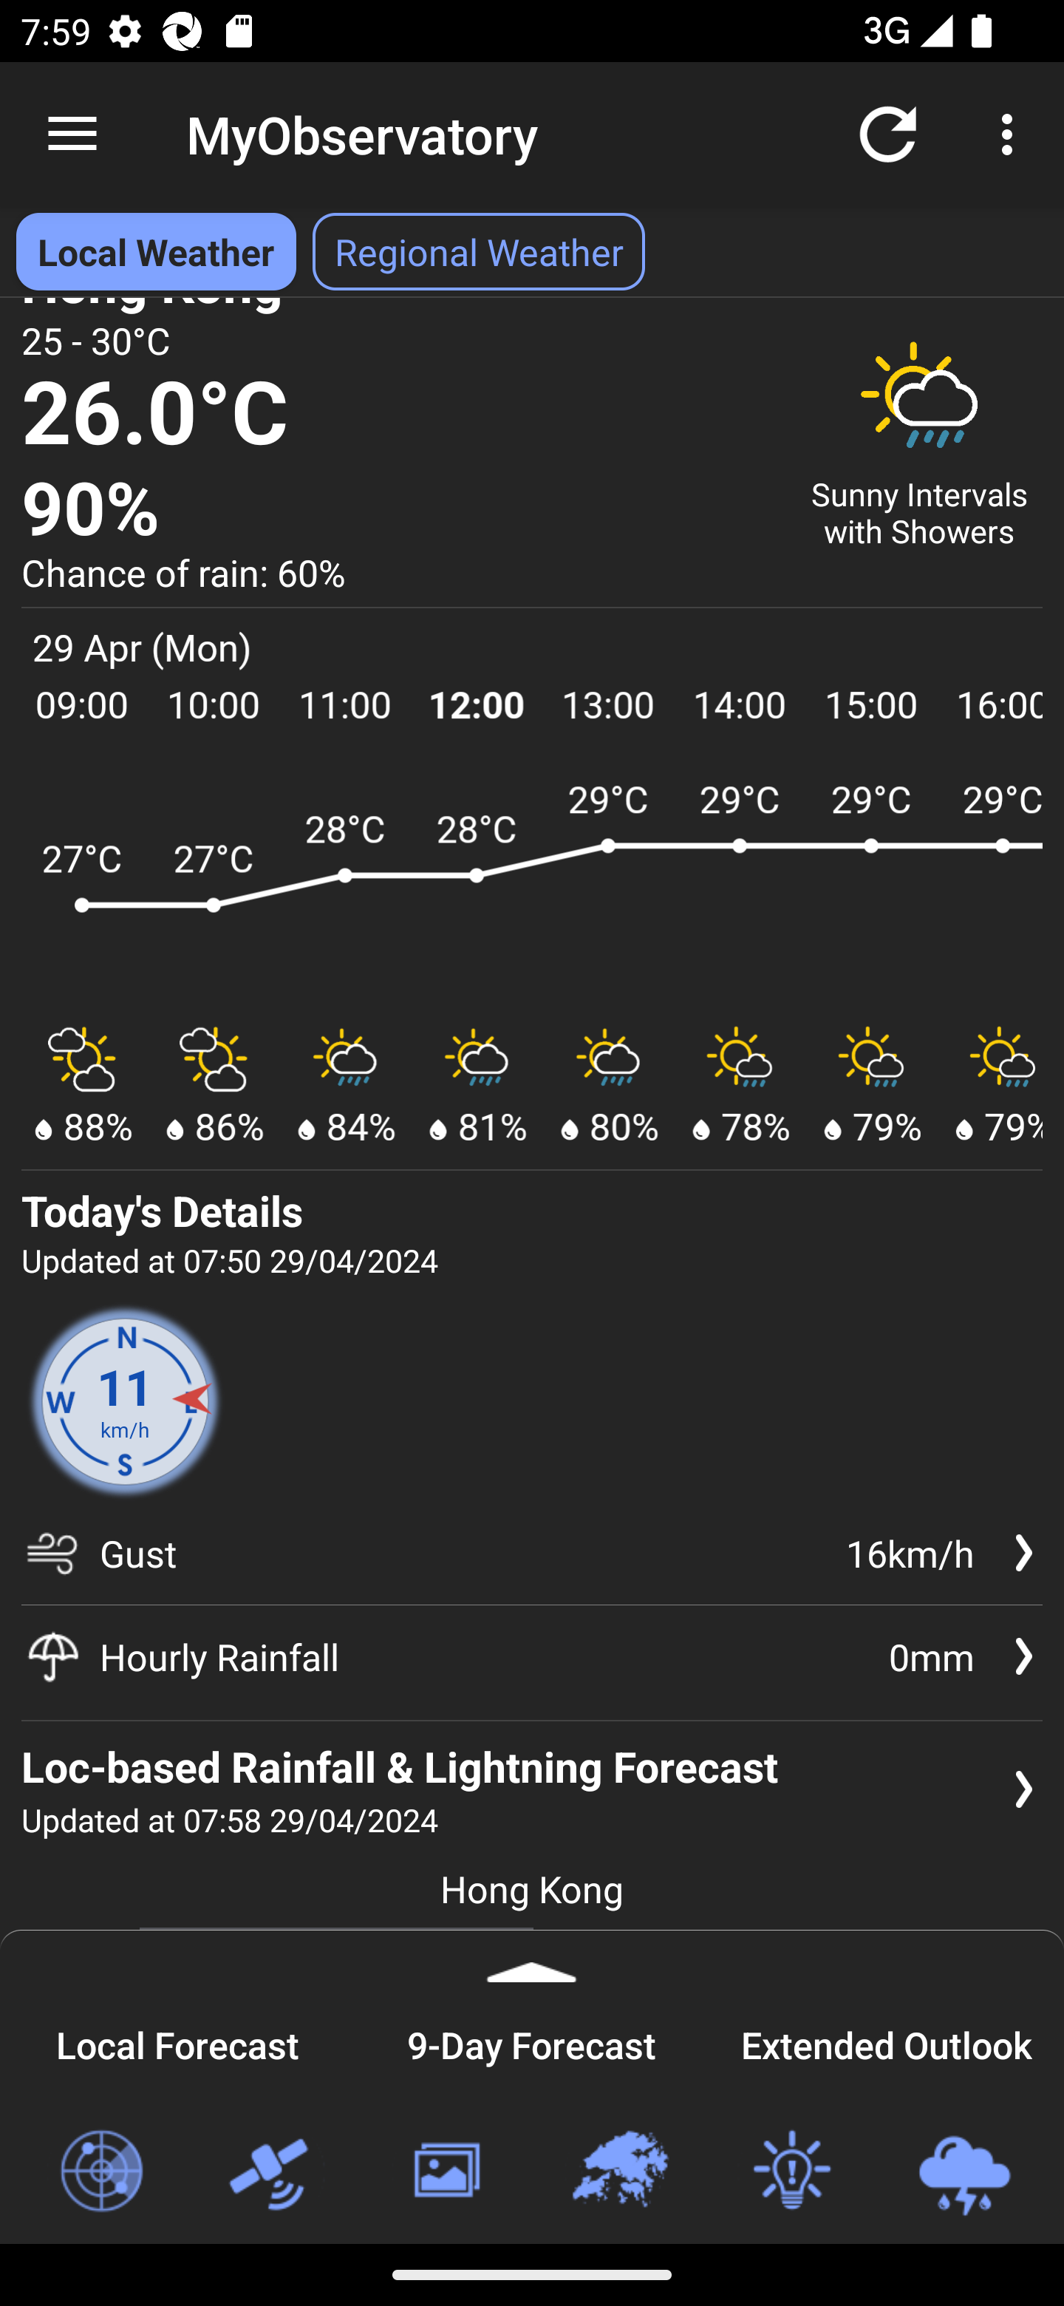 Image resolution: width=1064 pixels, height=2306 pixels. I want to click on More options, so click(1012, 133).